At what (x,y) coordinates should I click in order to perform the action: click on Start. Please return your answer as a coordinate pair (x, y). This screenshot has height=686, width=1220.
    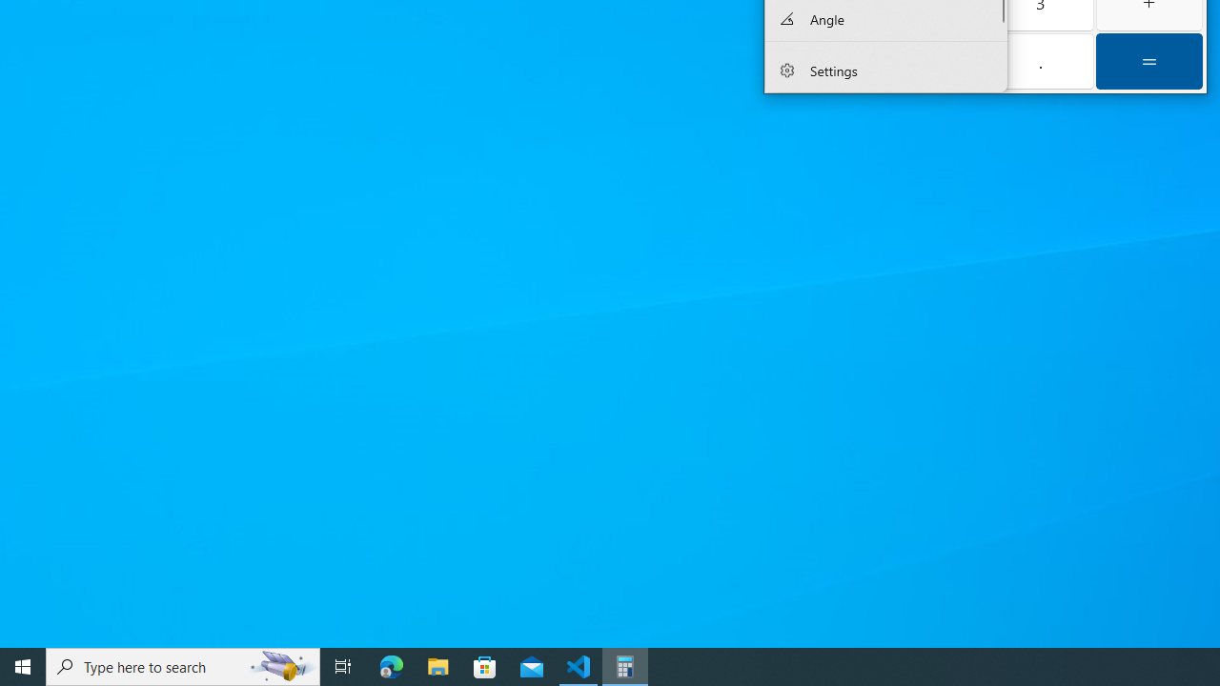
    Looking at the image, I should click on (23, 667).